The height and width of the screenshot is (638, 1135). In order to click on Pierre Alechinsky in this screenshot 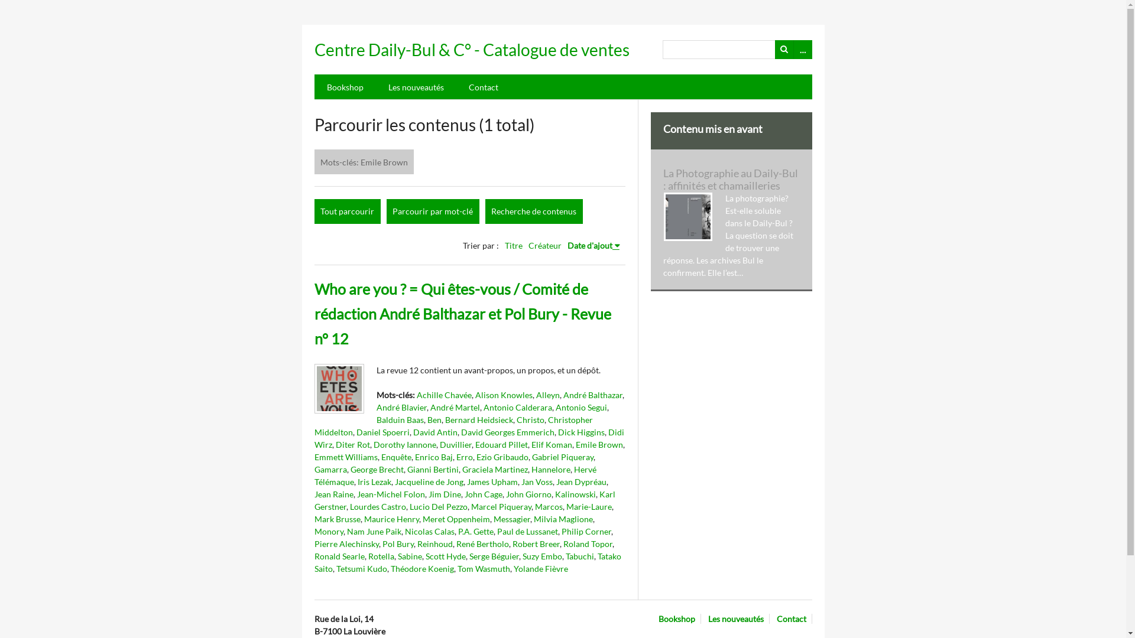, I will do `click(346, 543)`.